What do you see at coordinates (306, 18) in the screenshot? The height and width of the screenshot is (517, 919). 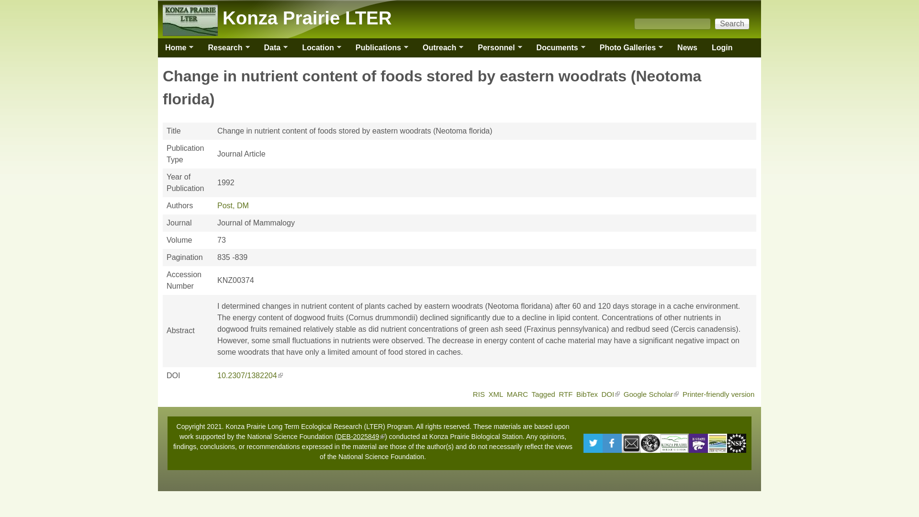 I see `Home page` at bounding box center [306, 18].